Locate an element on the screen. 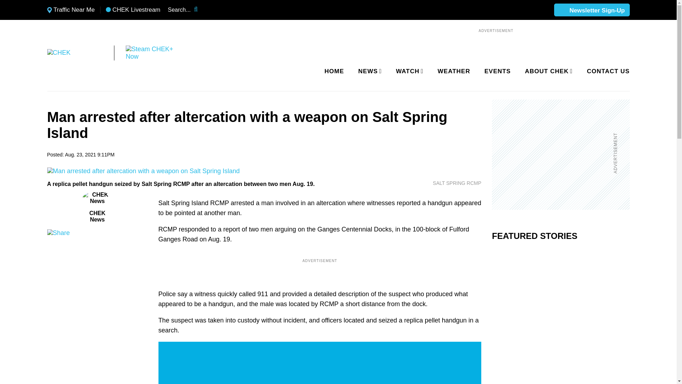  HOME is located at coordinates (334, 71).